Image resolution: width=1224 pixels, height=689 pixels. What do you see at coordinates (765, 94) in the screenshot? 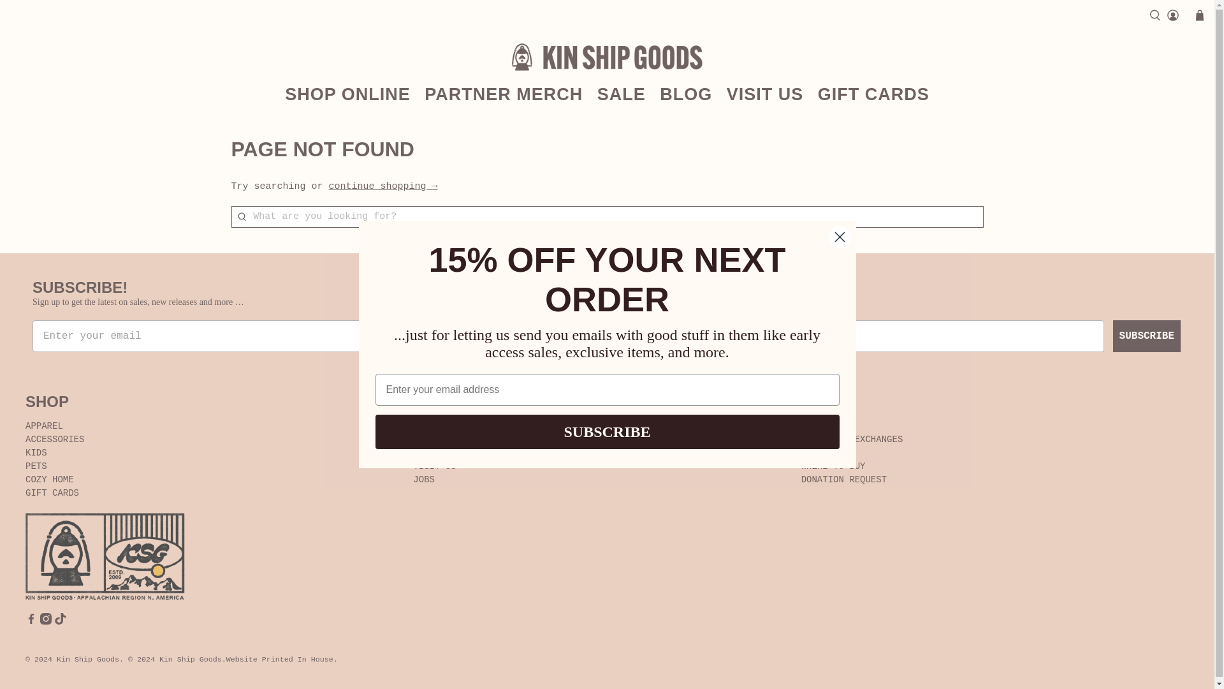
I see `VISIT US` at bounding box center [765, 94].